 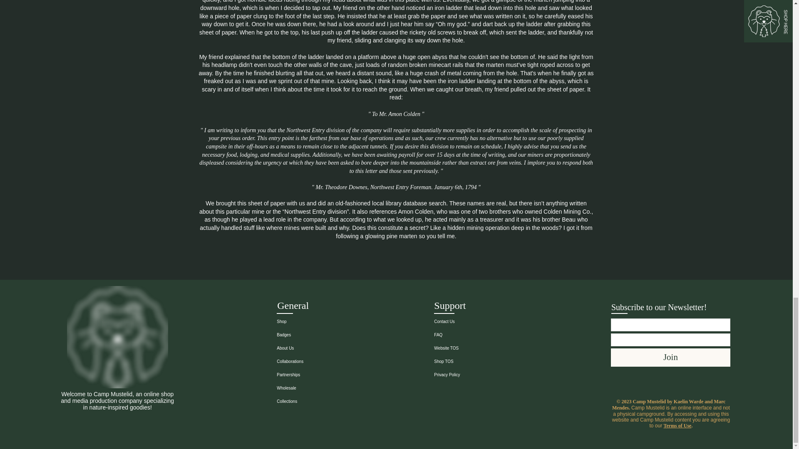 What do you see at coordinates (313, 335) in the screenshot?
I see `Badges` at bounding box center [313, 335].